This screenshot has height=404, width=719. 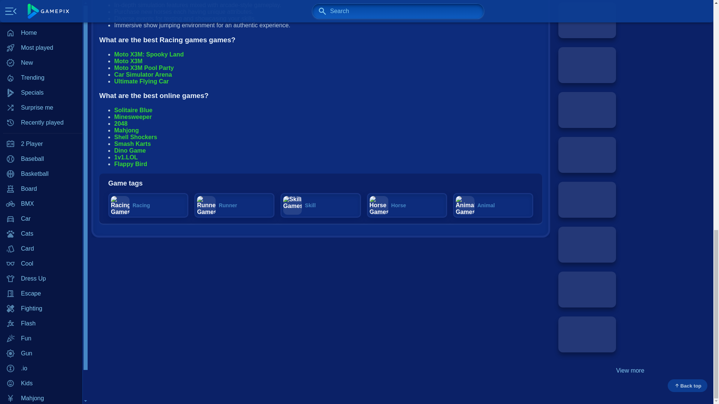 What do you see at coordinates (41, 1) in the screenshot?
I see `Snake` at bounding box center [41, 1].